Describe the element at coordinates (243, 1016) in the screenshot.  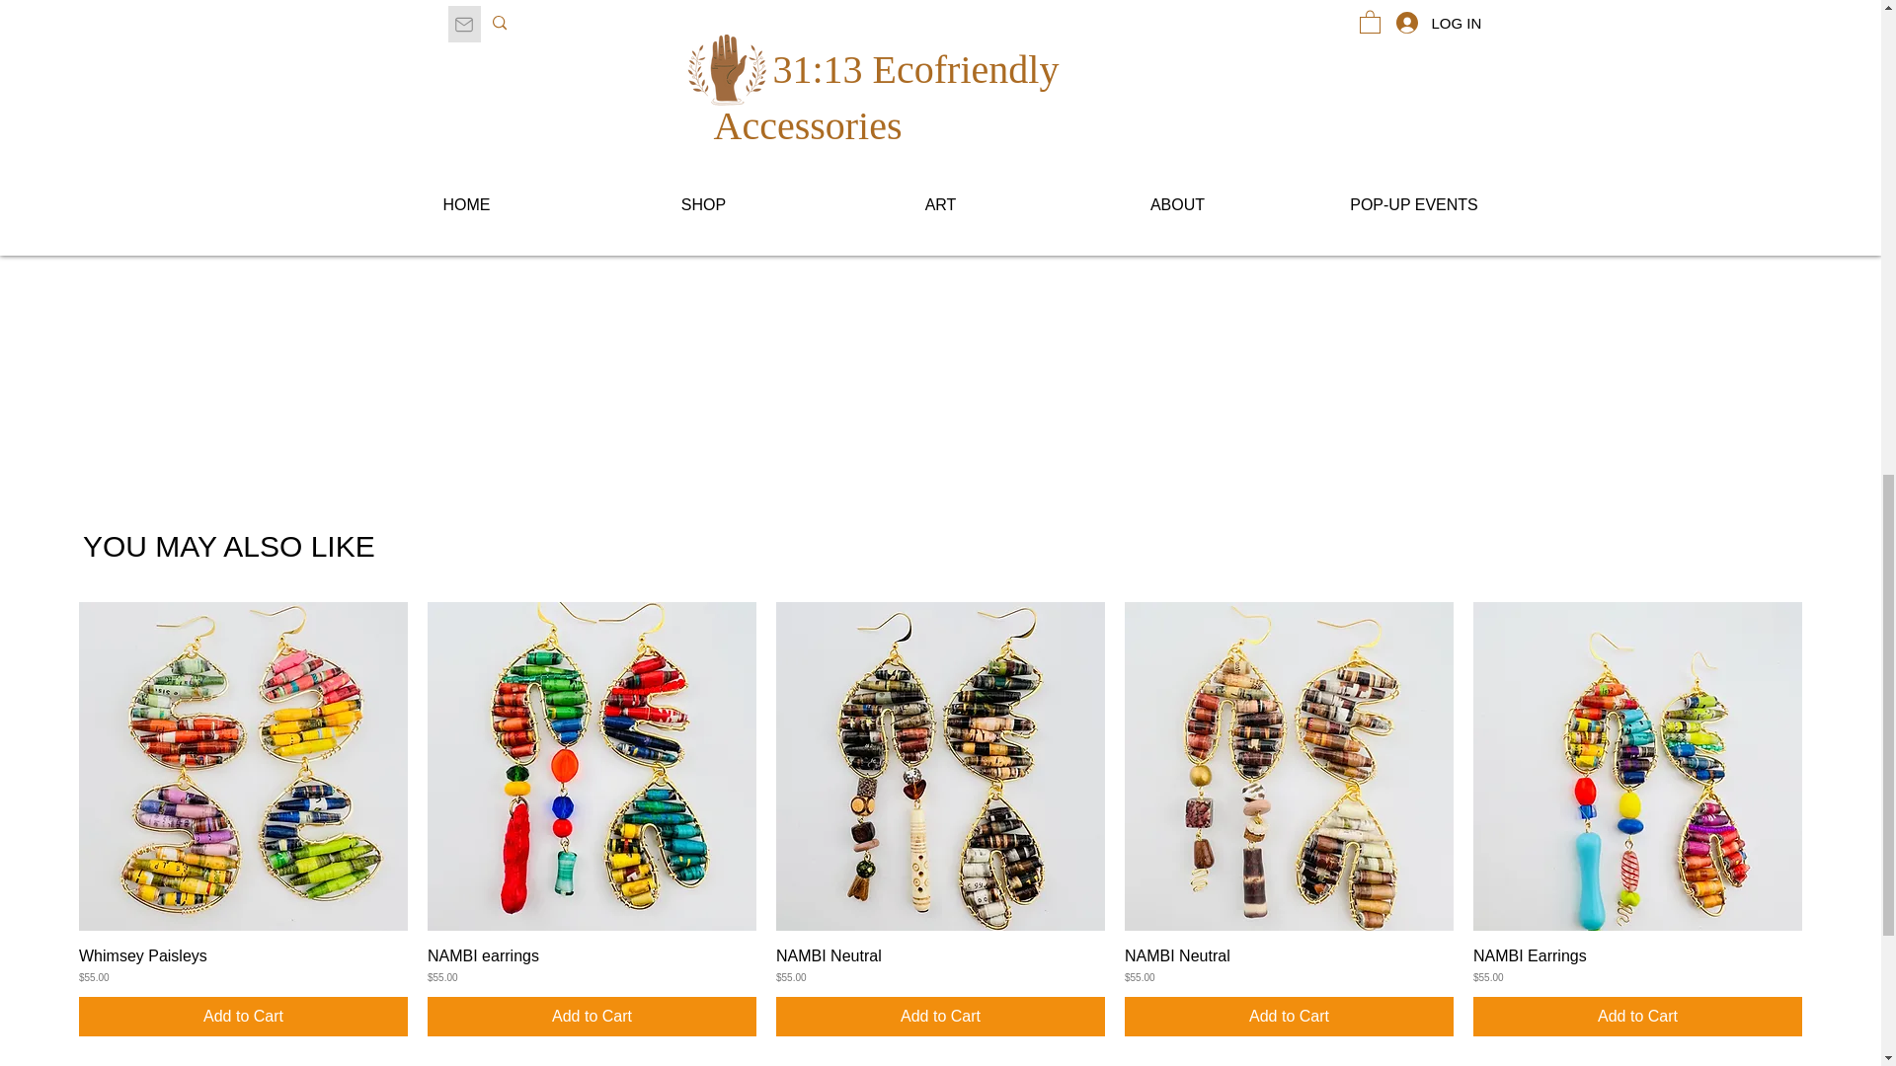
I see `Add to Cart` at that location.